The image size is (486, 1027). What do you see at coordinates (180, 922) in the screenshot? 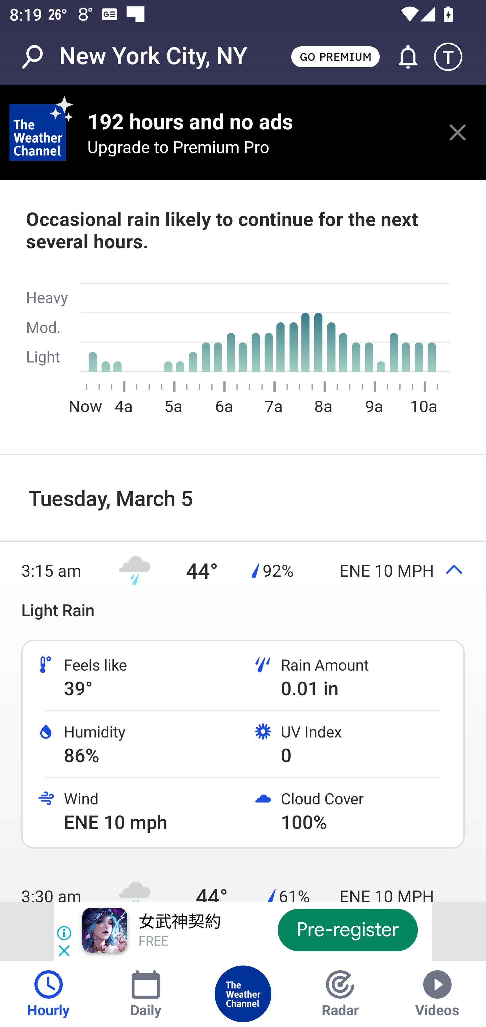
I see `女武神契約` at bounding box center [180, 922].